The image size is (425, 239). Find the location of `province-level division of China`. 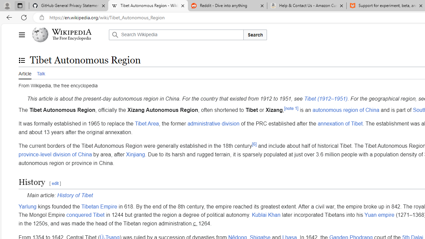

province-level division of China is located at coordinates (55, 154).